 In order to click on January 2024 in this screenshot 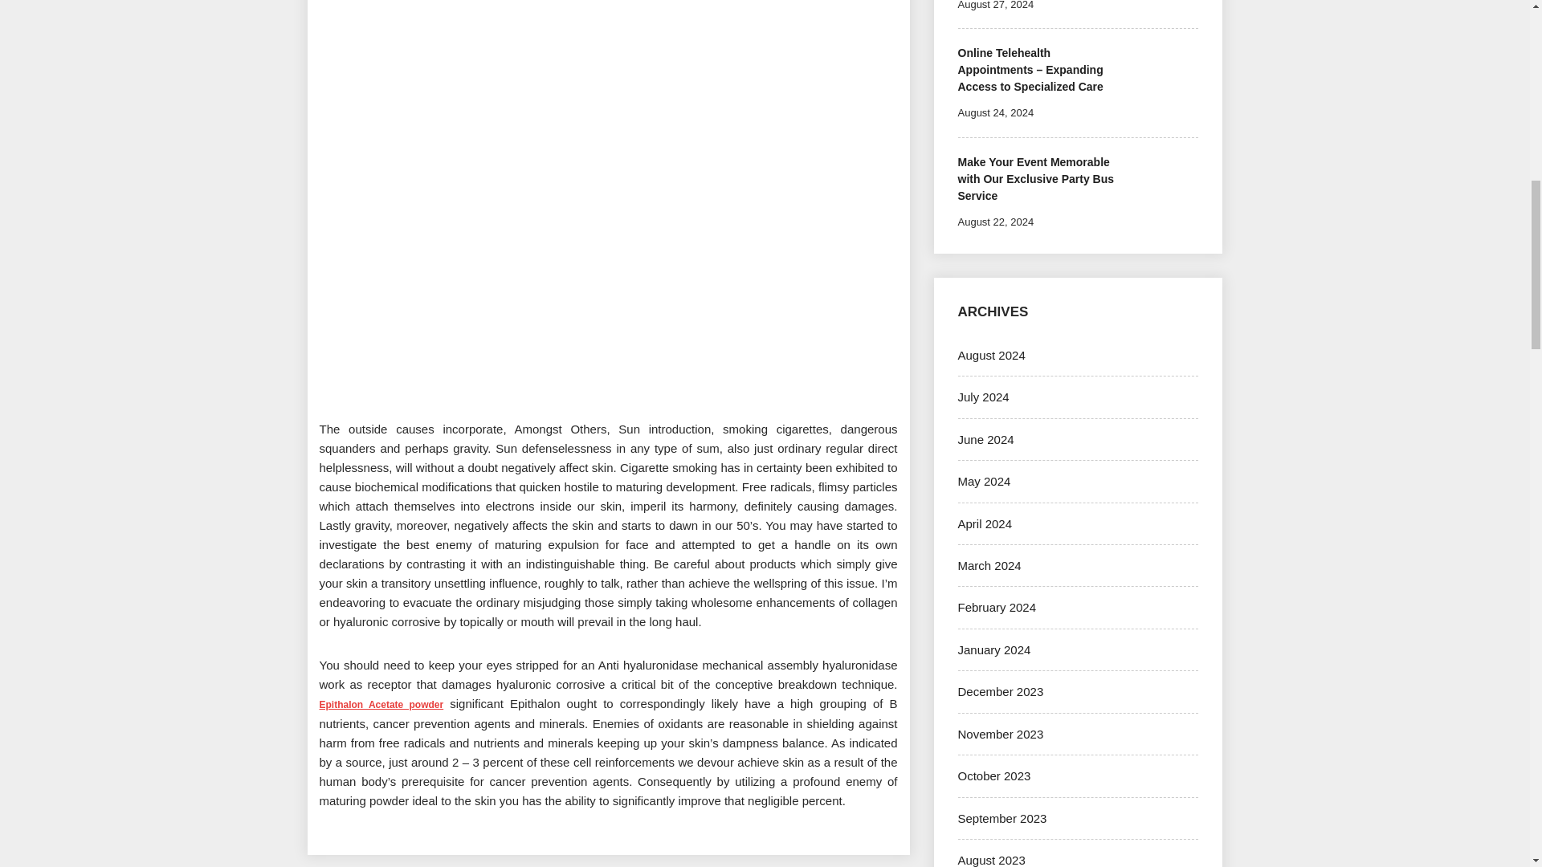, I will do `click(993, 649)`.